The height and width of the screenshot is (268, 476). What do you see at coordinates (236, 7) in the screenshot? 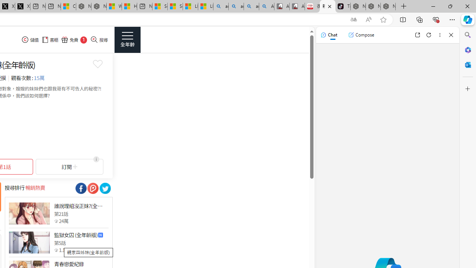
I see `amazon - Search` at bounding box center [236, 7].